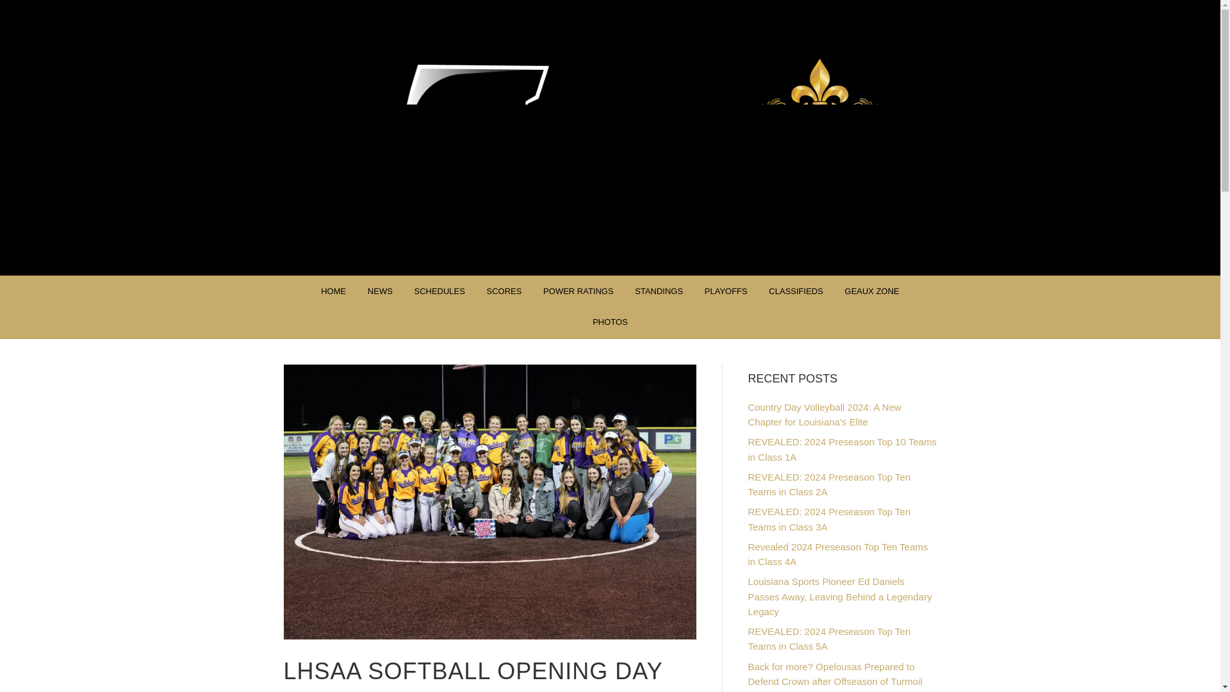 This screenshot has height=692, width=1230. What do you see at coordinates (439, 291) in the screenshot?
I see `SCHEDULES` at bounding box center [439, 291].